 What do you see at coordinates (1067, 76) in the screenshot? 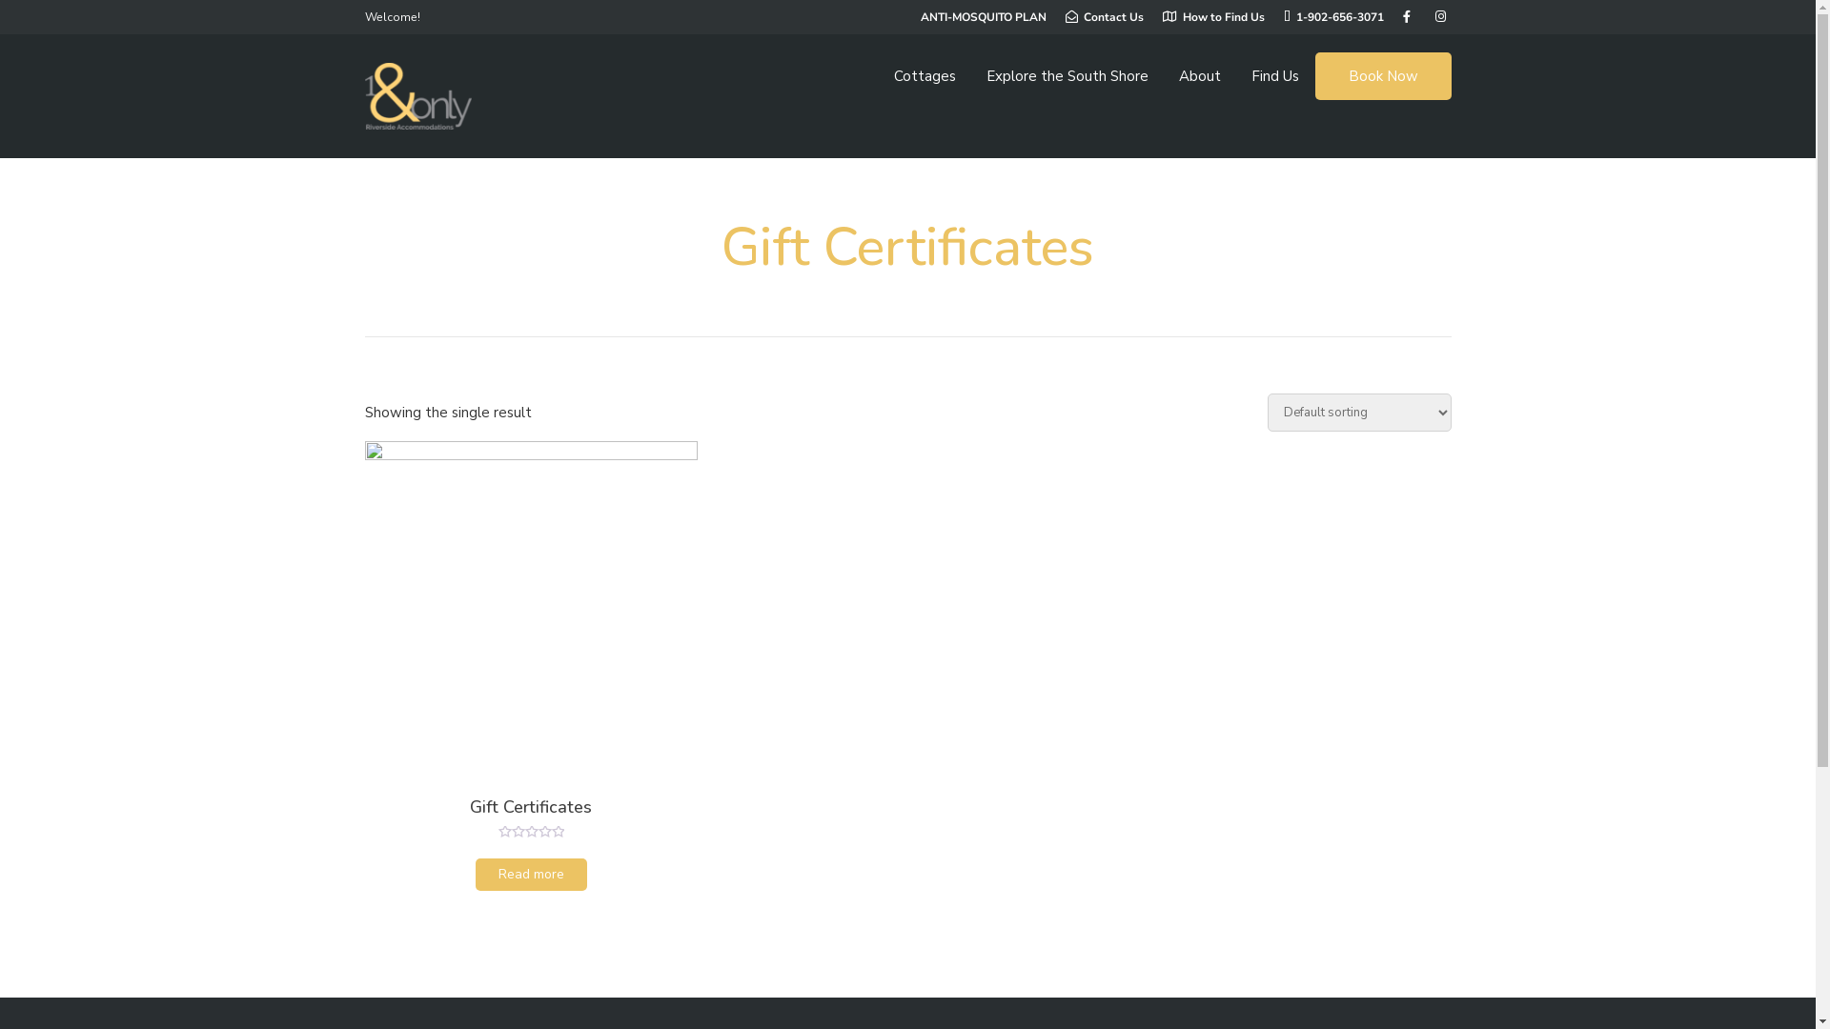
I see `Explore the South Shore` at bounding box center [1067, 76].